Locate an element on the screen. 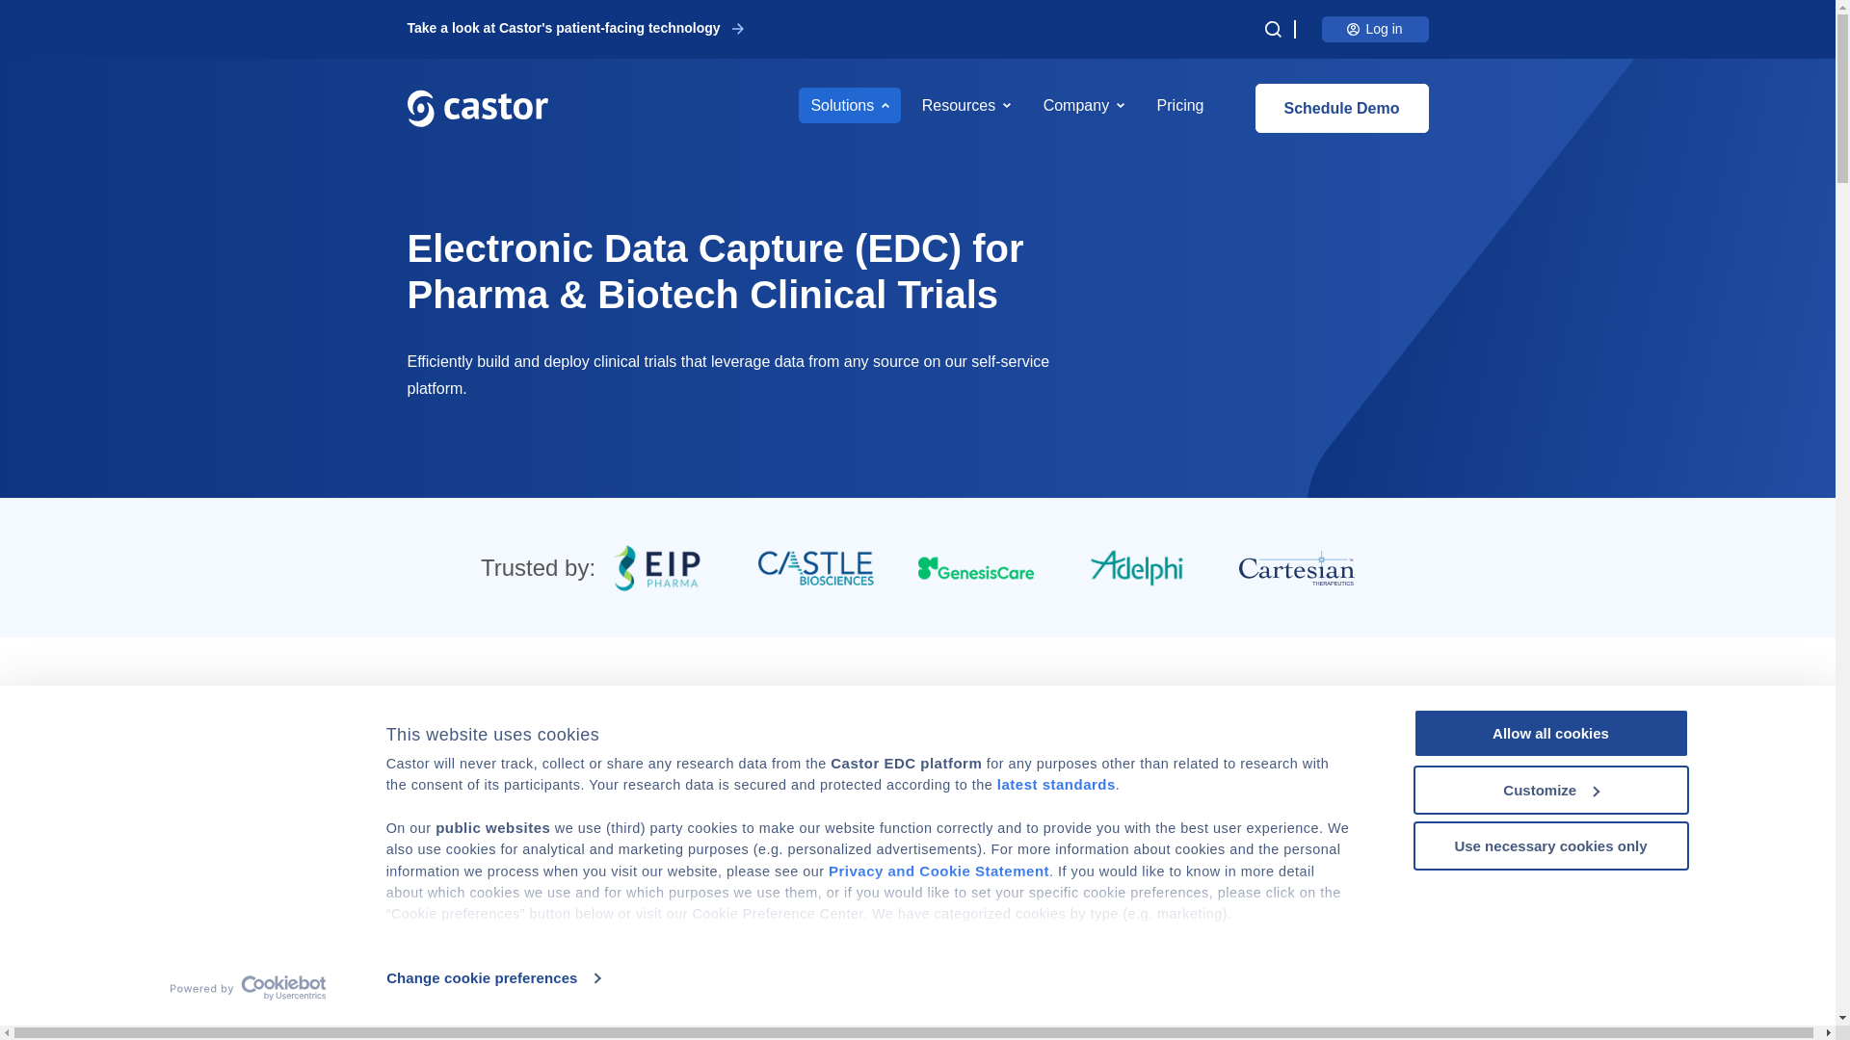 This screenshot has height=1040, width=1850. Change cookie preferences is located at coordinates (493, 978).